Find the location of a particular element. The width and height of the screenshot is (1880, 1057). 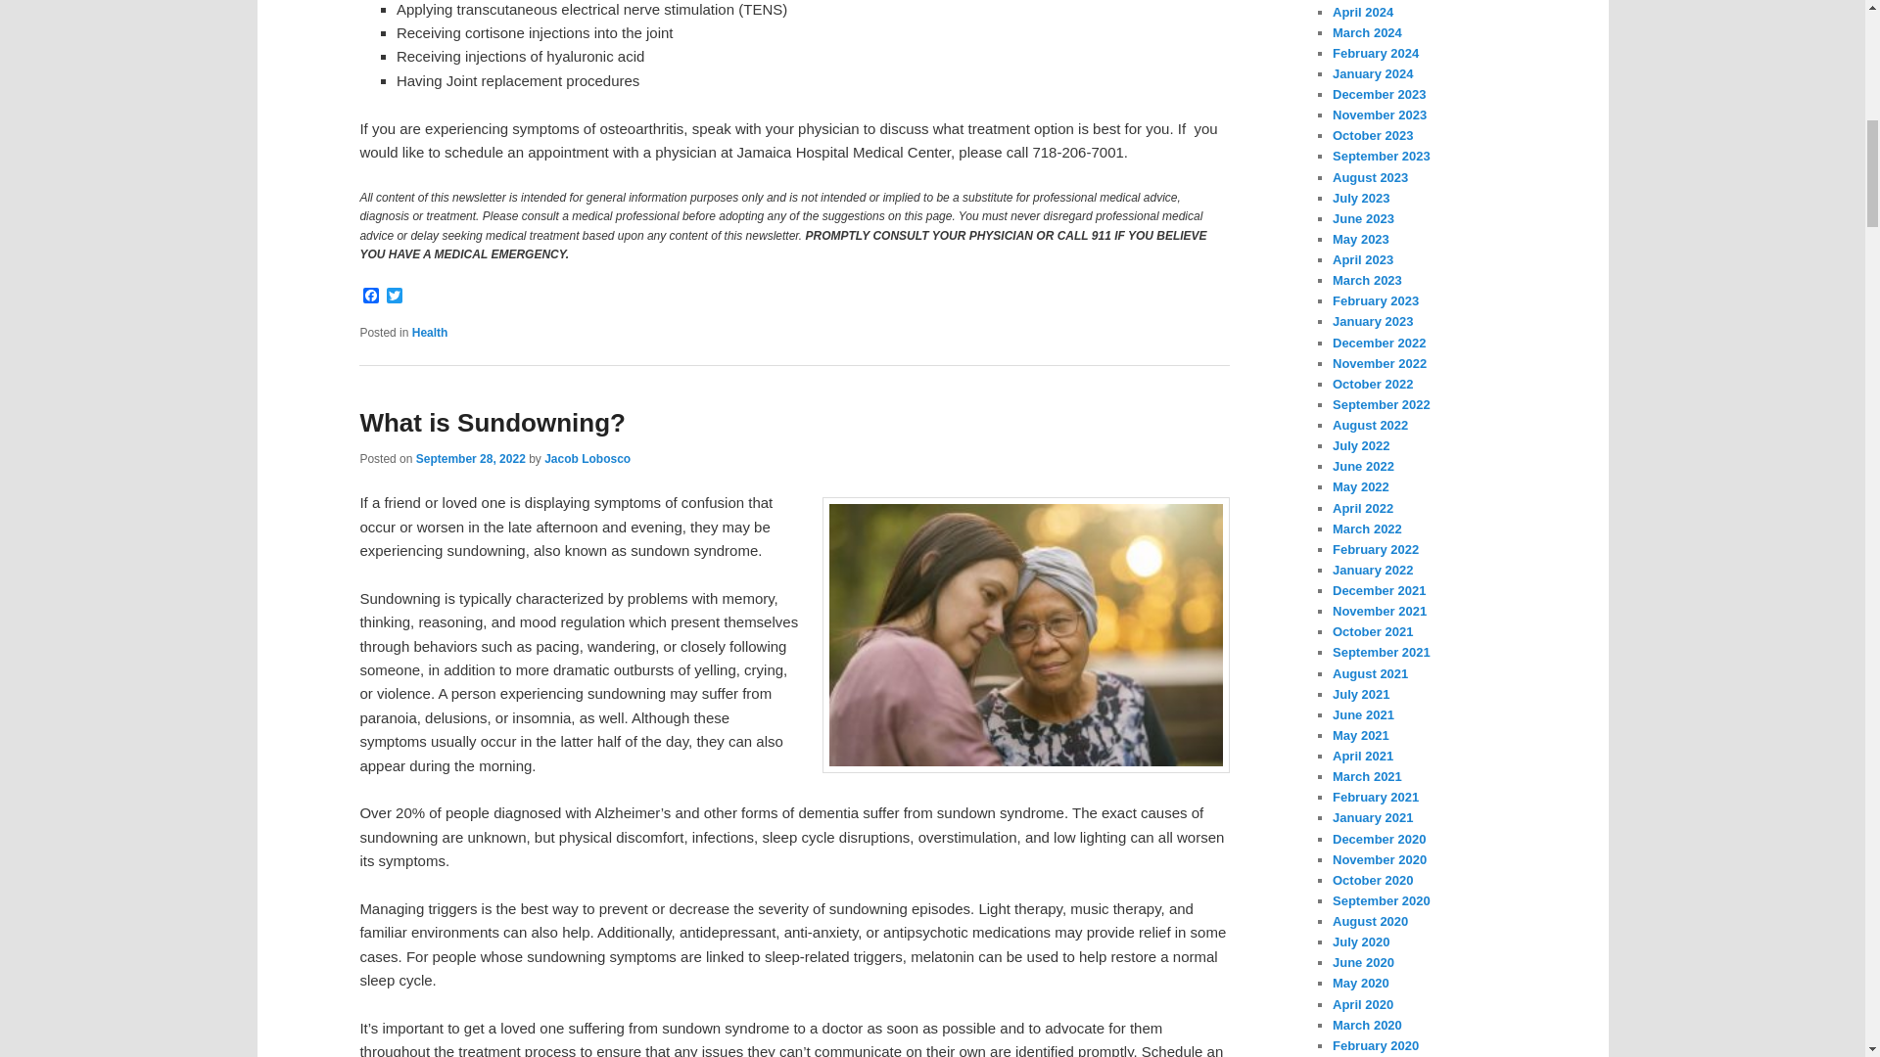

What is Sundowning? is located at coordinates (492, 423).